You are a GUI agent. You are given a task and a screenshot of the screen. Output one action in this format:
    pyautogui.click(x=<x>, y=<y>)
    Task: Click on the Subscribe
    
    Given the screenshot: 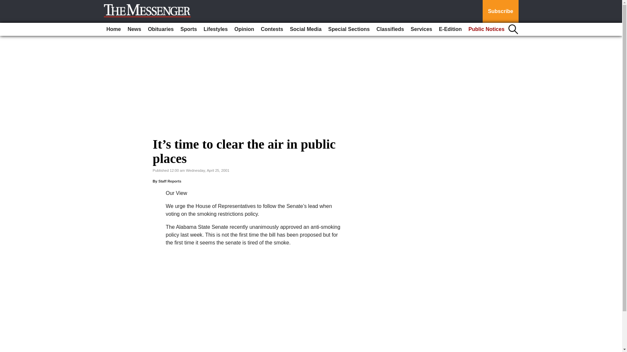 What is the action you would take?
    pyautogui.click(x=500, y=11)
    